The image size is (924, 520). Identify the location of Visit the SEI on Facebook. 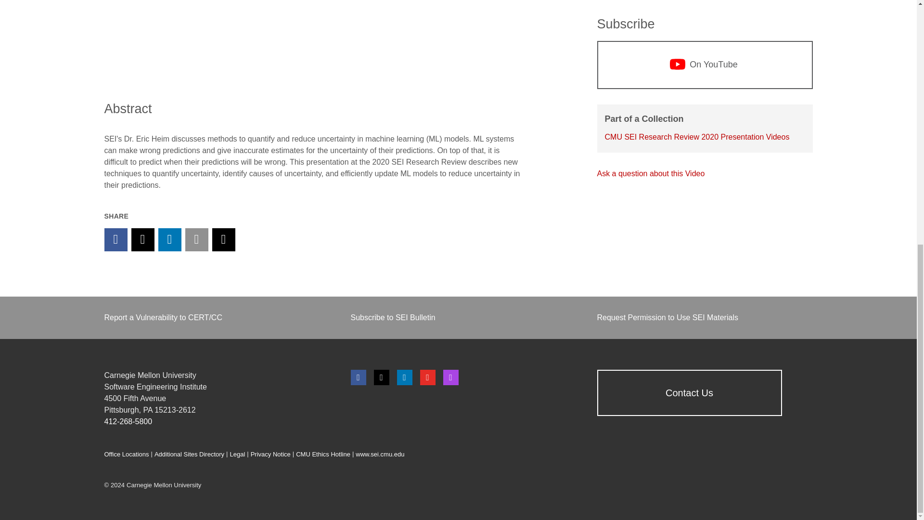
(358, 377).